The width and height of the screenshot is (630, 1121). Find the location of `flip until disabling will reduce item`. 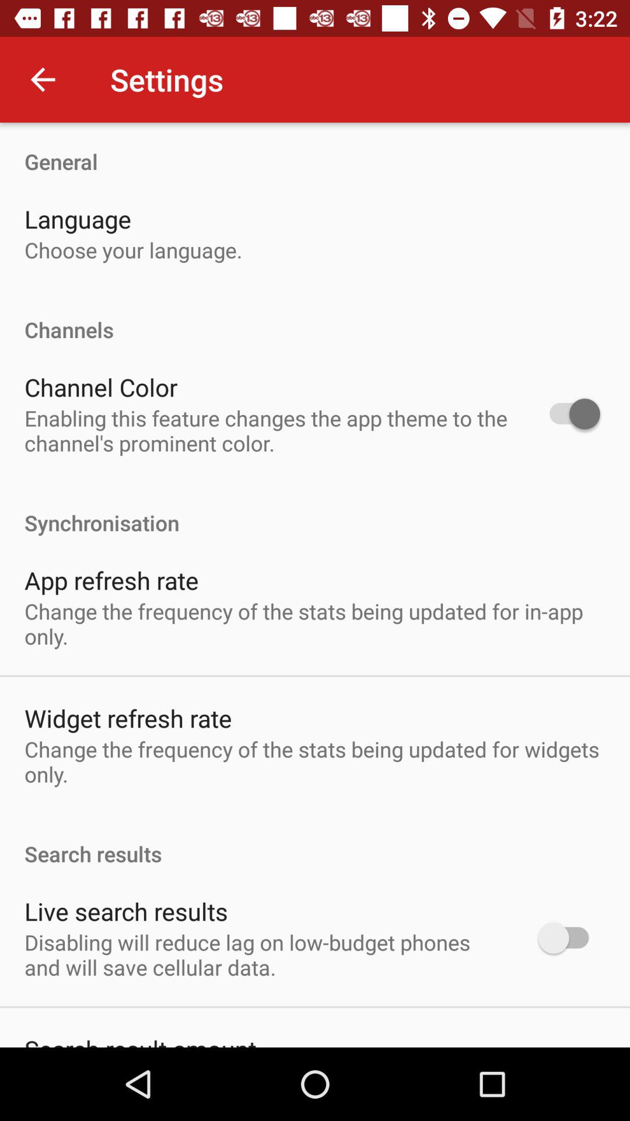

flip until disabling will reduce item is located at coordinates (266, 955).